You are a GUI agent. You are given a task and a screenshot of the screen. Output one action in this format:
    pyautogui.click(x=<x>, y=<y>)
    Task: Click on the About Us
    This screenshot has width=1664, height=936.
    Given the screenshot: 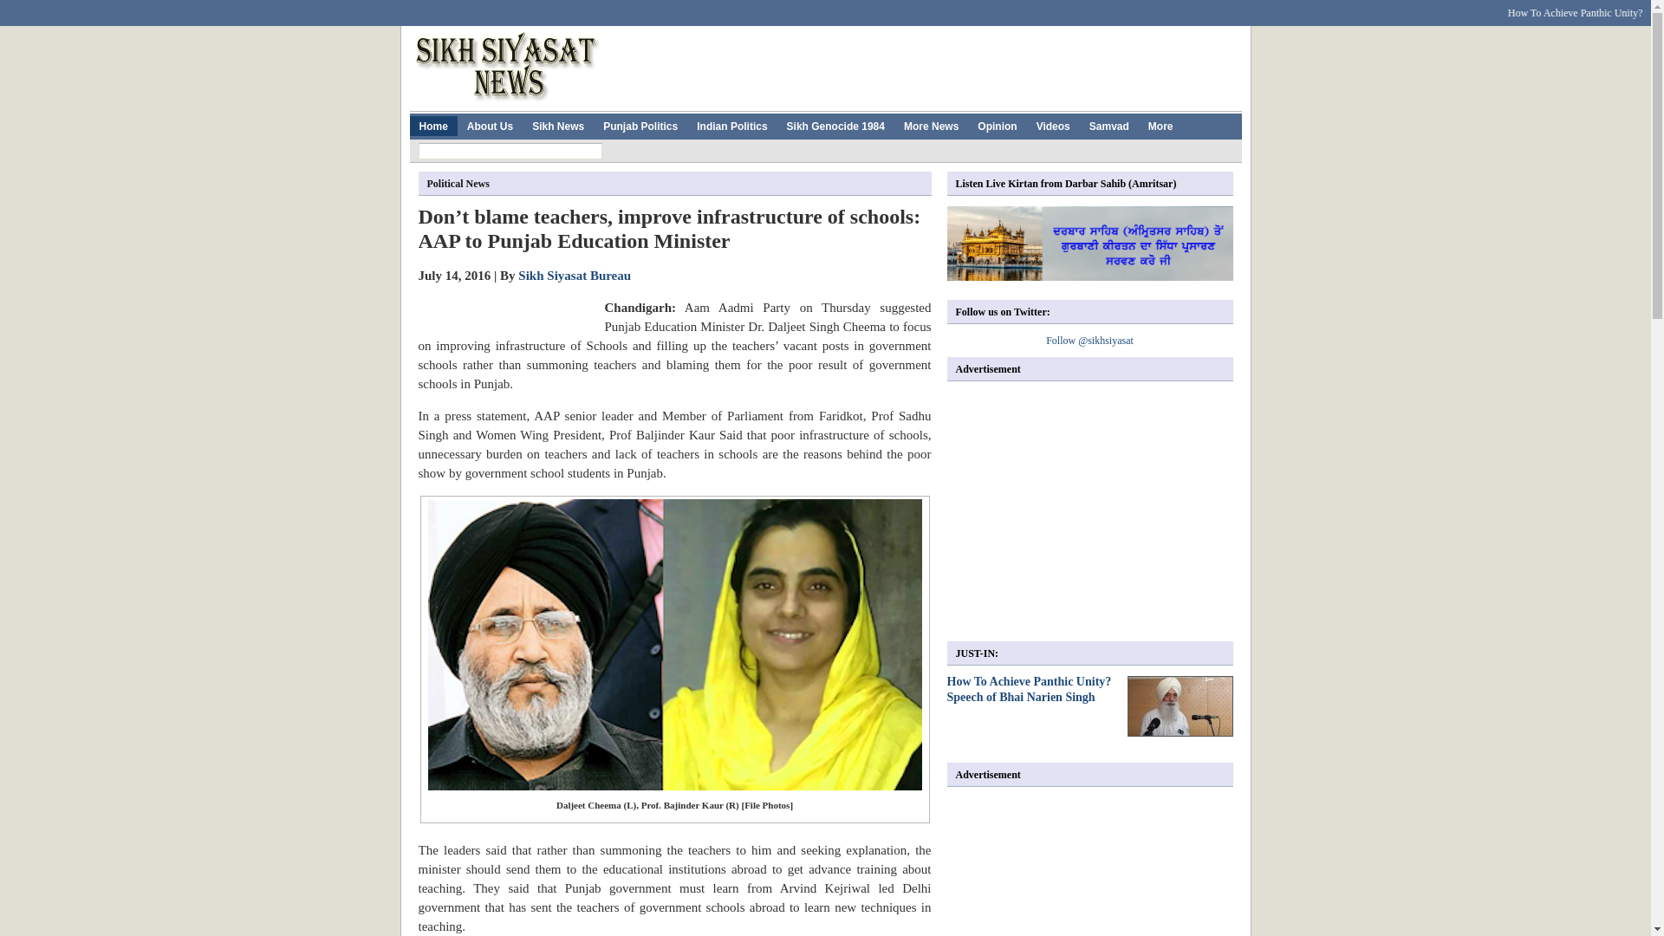 What is the action you would take?
    pyautogui.click(x=490, y=125)
    